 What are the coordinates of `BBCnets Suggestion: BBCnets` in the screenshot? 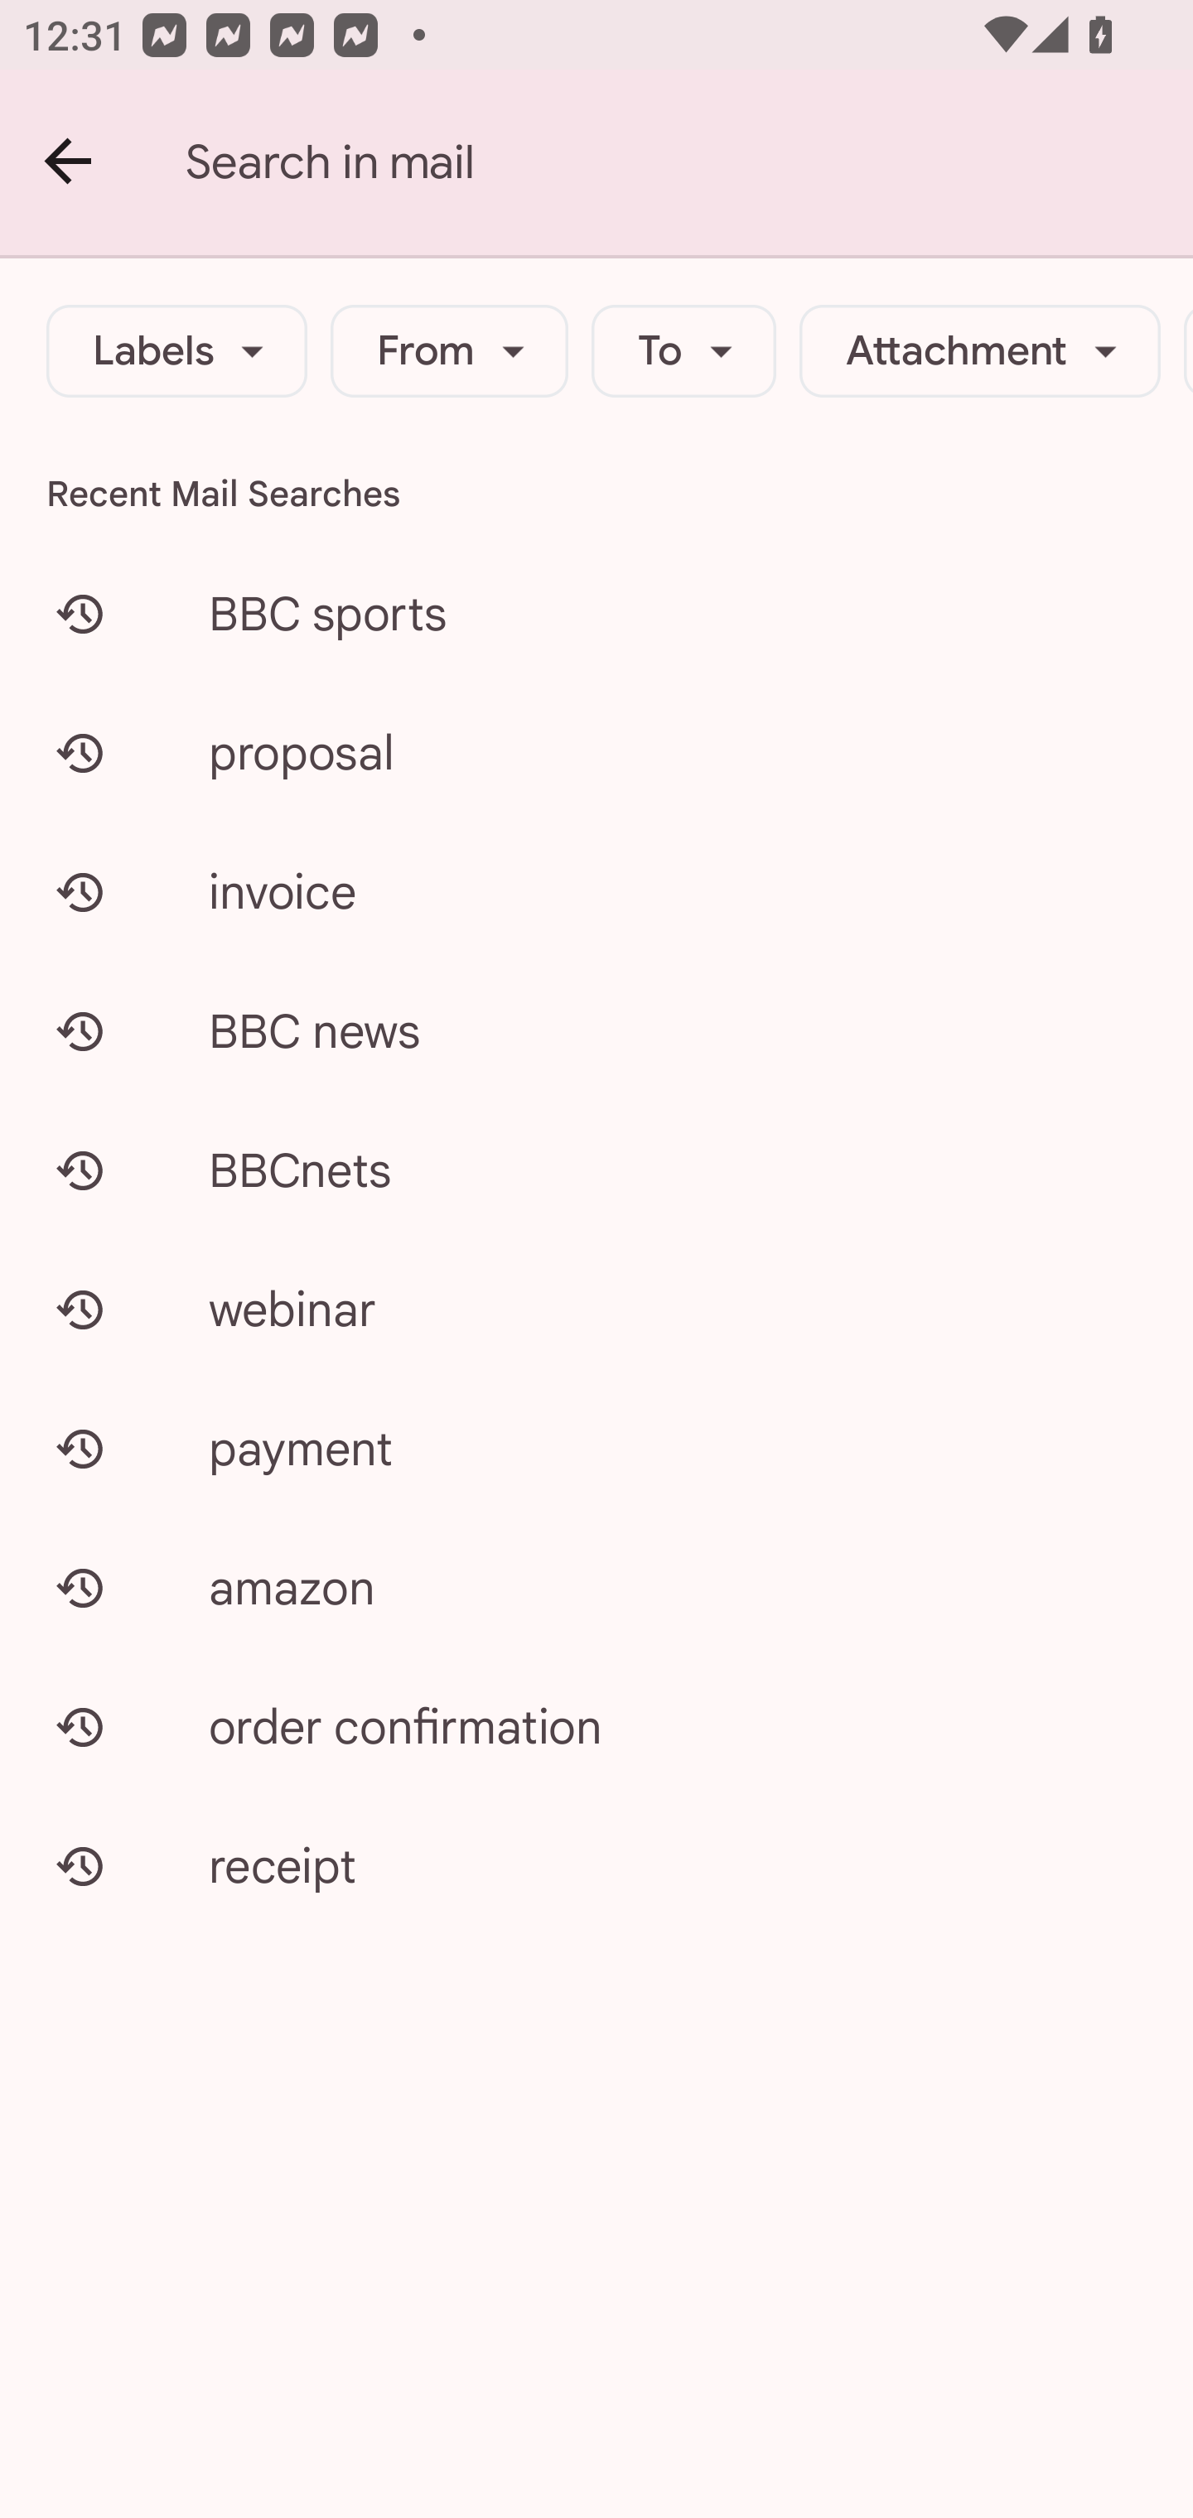 It's located at (596, 1170).